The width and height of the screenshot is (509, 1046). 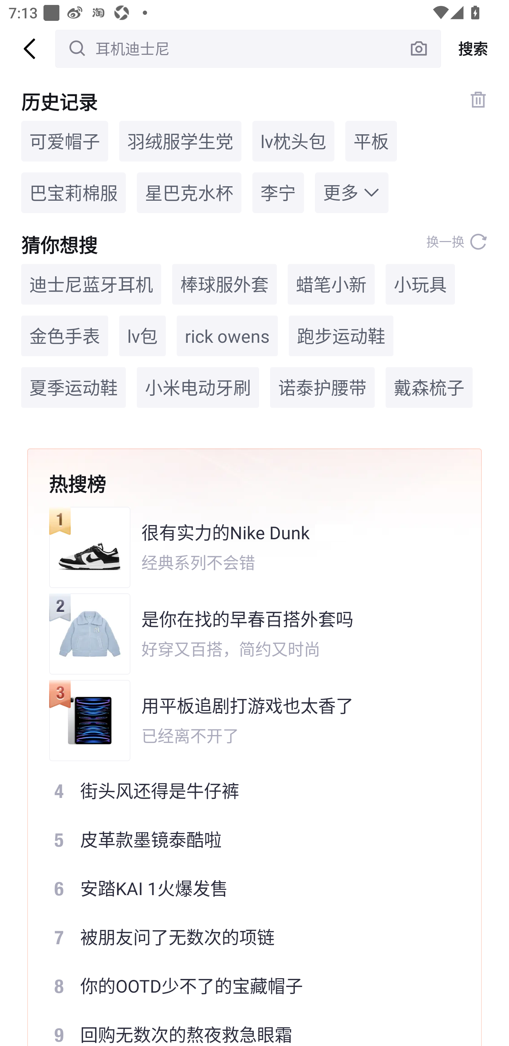 What do you see at coordinates (246, 839) in the screenshot?
I see `5 皮革款墨镜泰酷啦` at bounding box center [246, 839].